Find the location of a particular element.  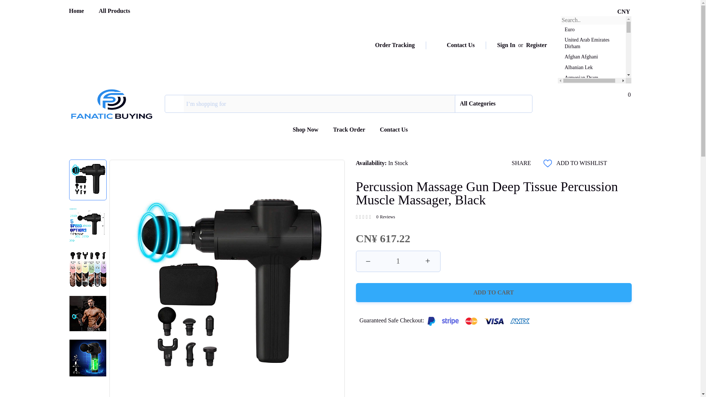

1 is located at coordinates (398, 261).